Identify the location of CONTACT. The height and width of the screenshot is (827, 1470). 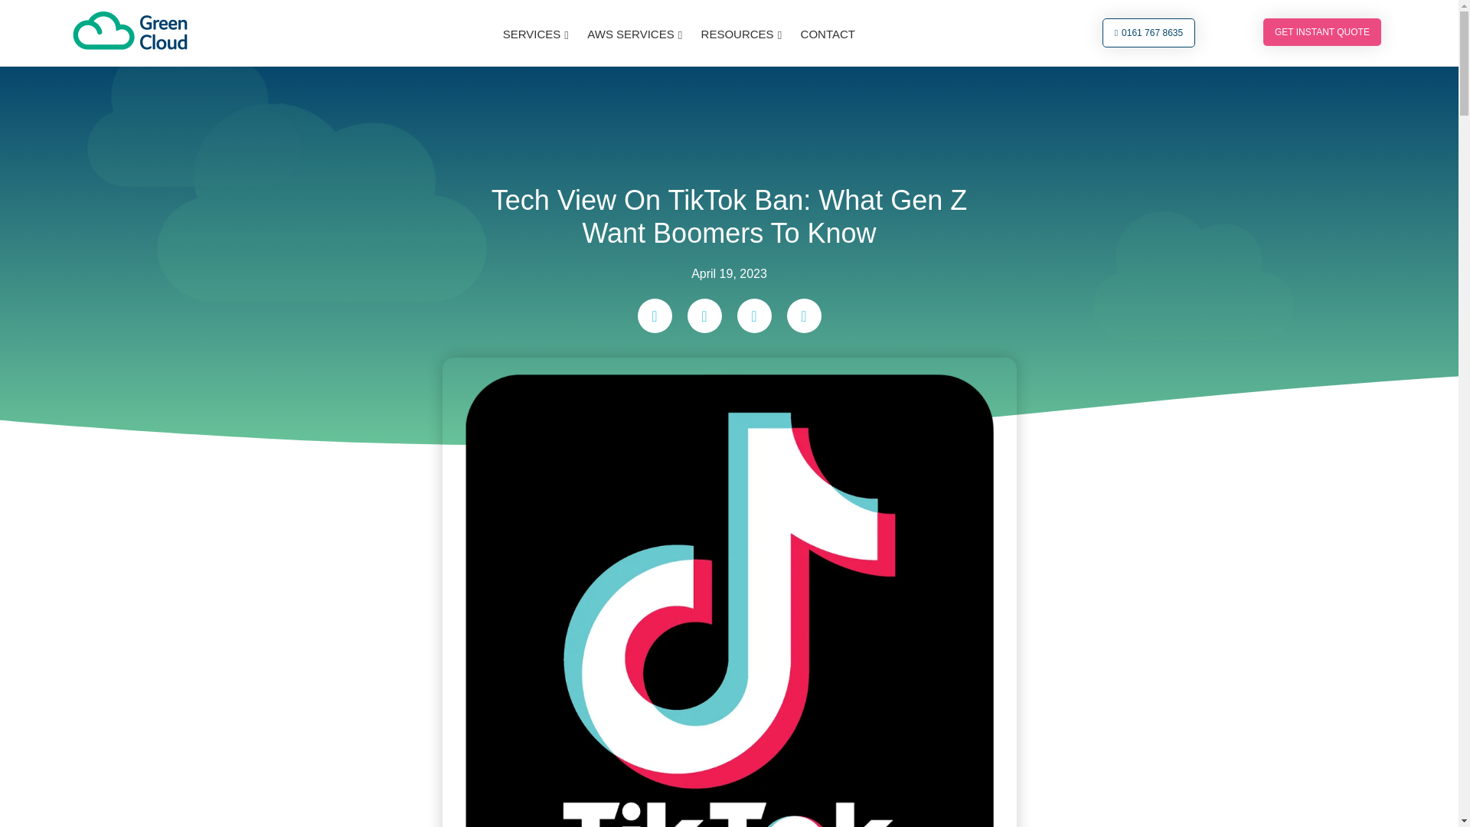
(827, 34).